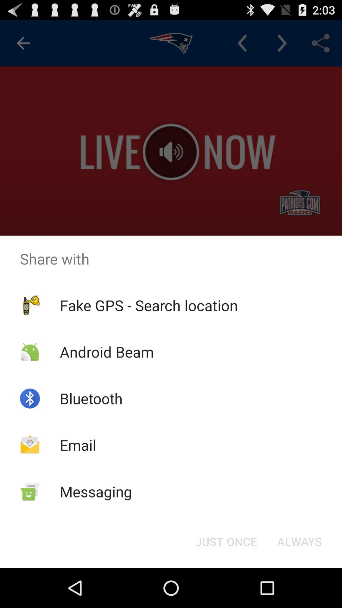  I want to click on press icon above bluetooth item, so click(106, 351).